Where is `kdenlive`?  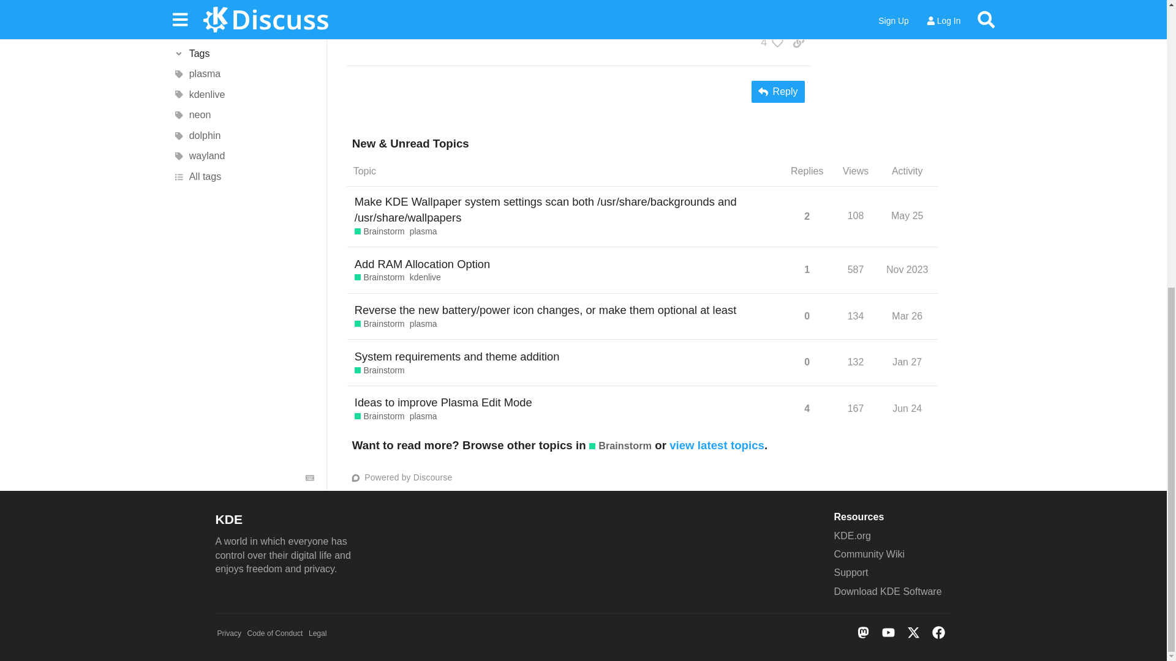
kdenlive is located at coordinates (425, 278).